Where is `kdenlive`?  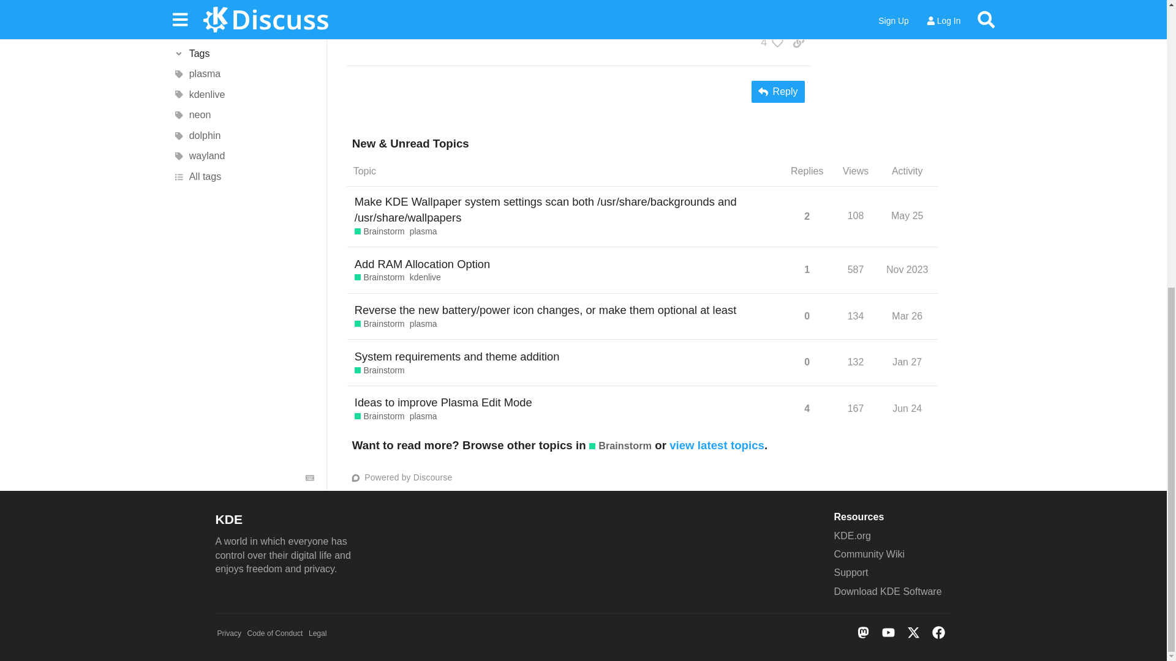
kdenlive is located at coordinates (425, 278).